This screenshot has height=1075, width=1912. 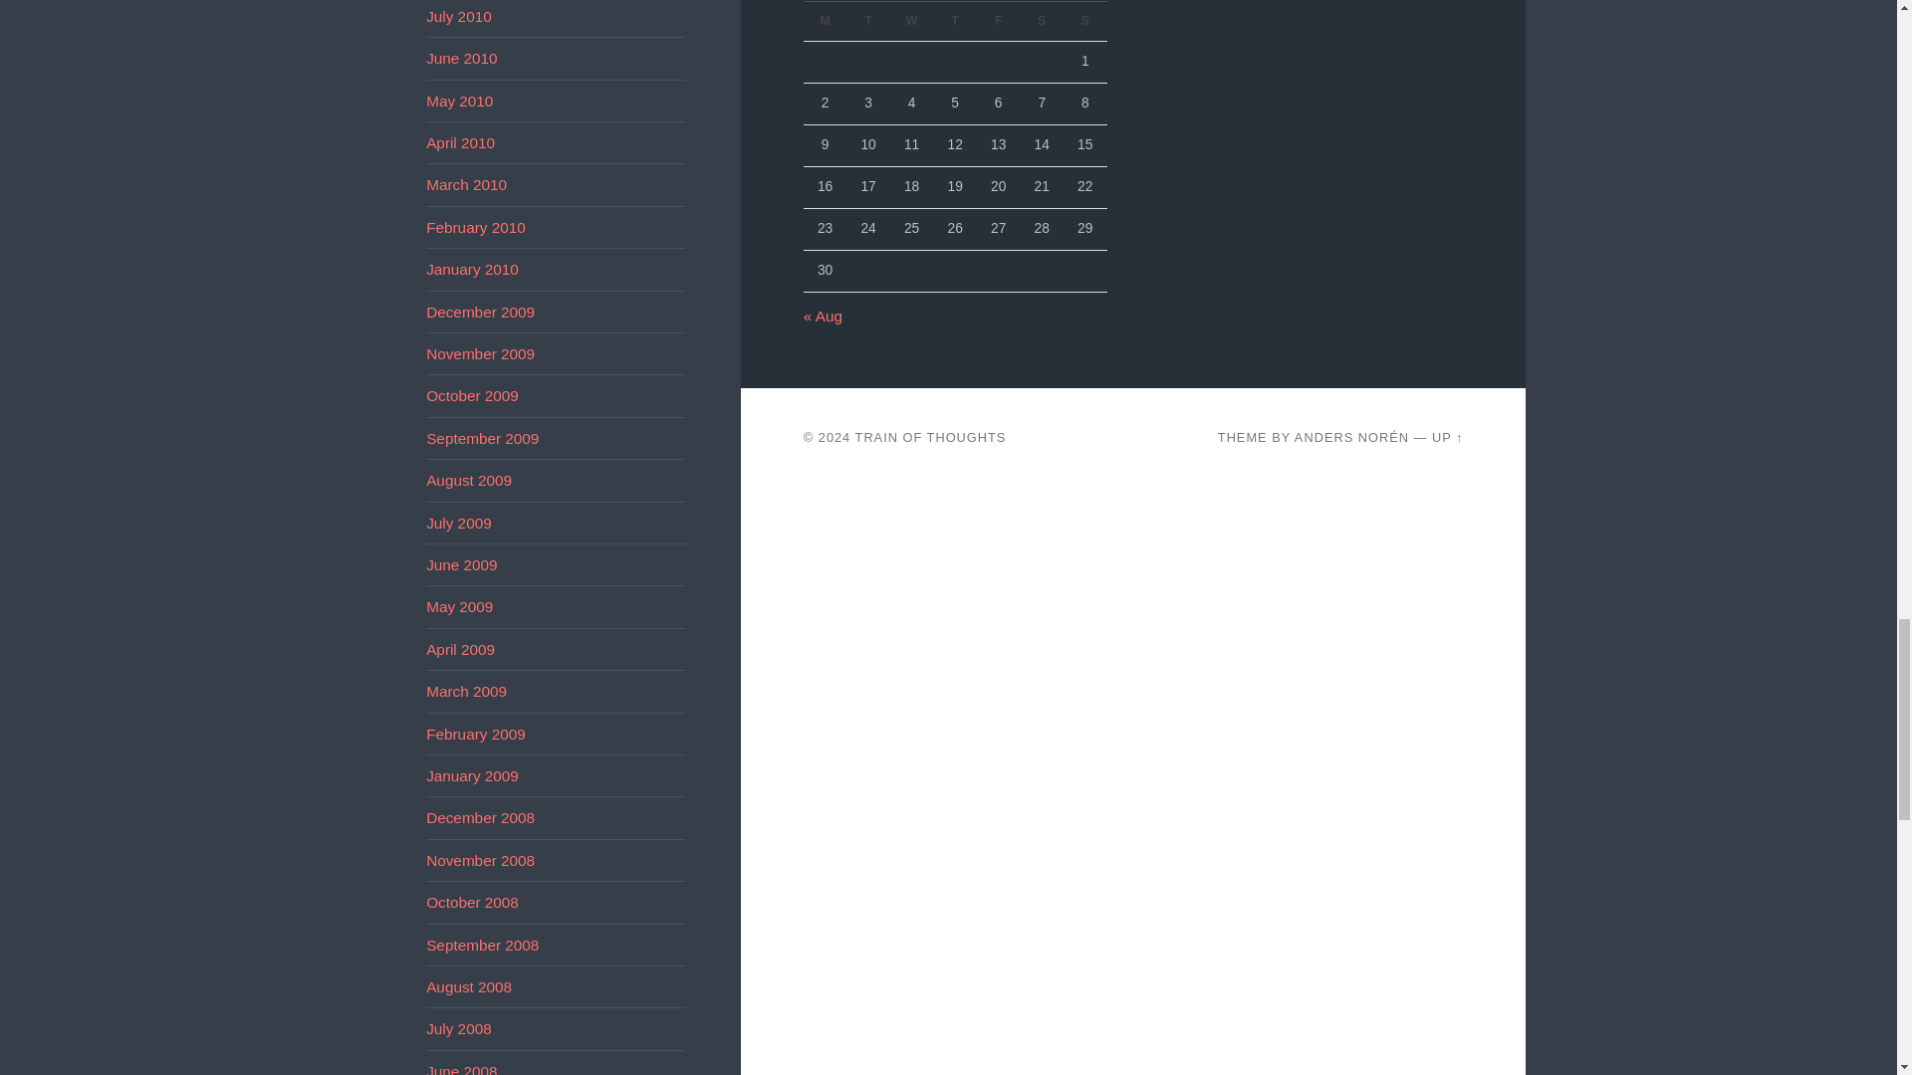 What do you see at coordinates (825, 21) in the screenshot?
I see `Monday` at bounding box center [825, 21].